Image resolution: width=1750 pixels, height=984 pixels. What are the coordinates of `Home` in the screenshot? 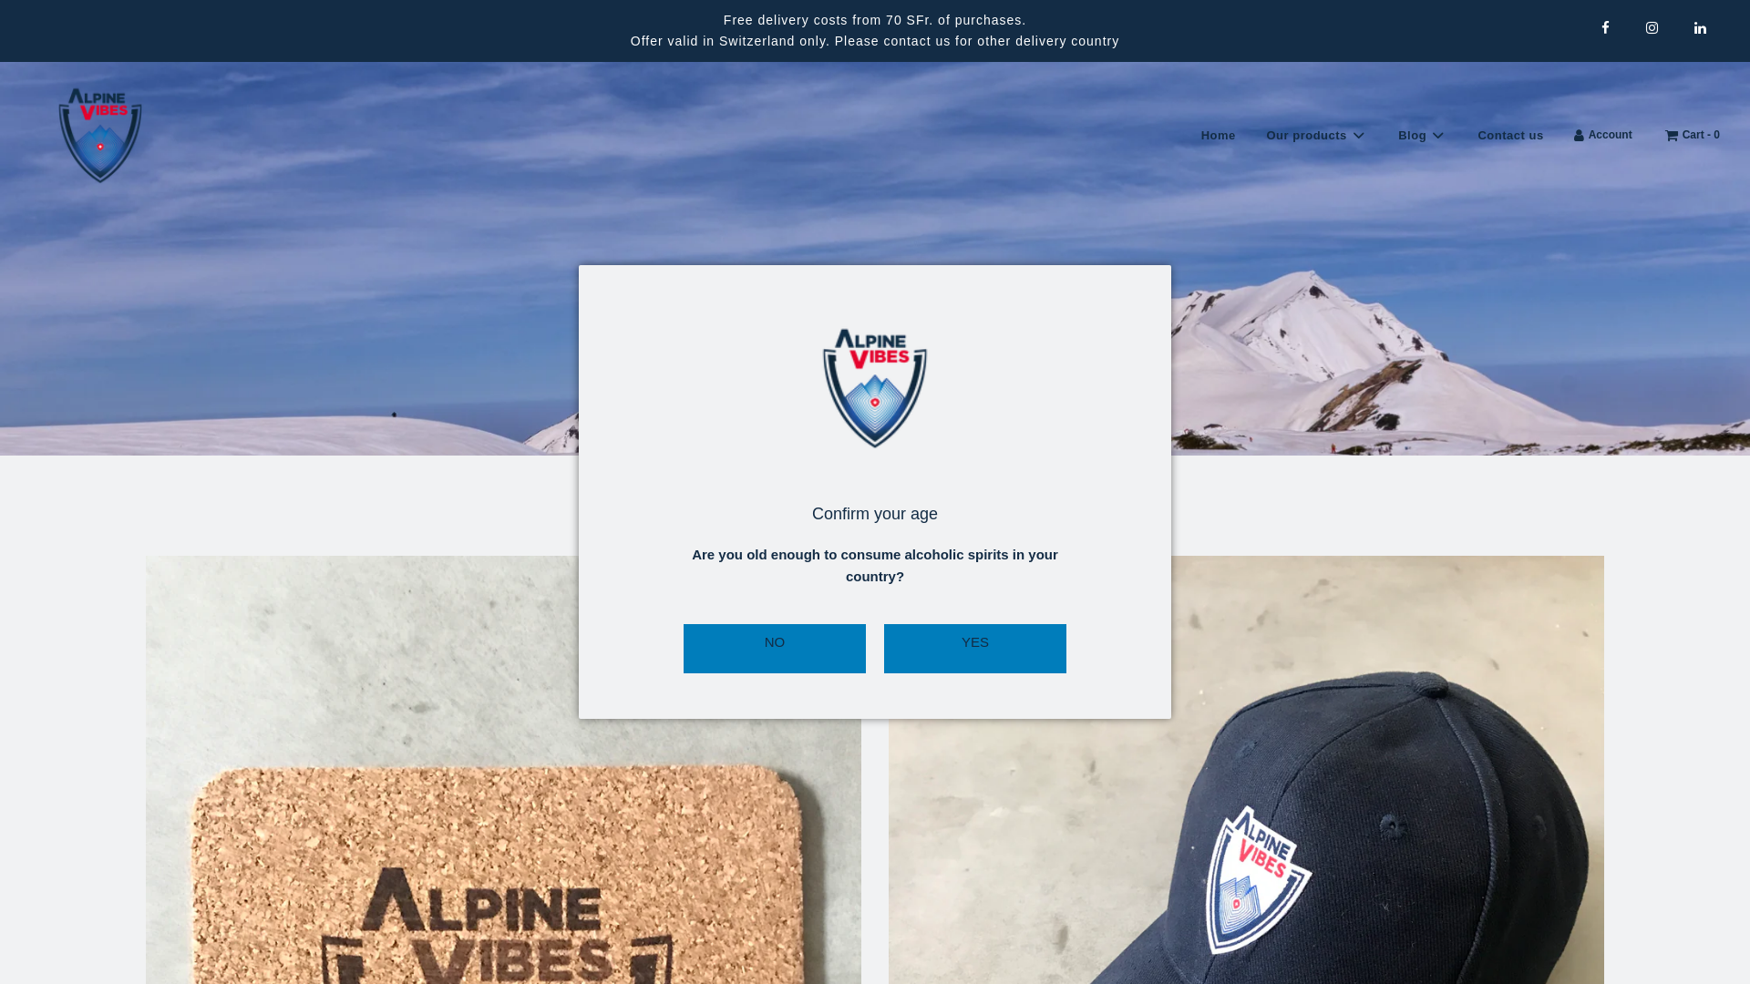 It's located at (1218, 136).